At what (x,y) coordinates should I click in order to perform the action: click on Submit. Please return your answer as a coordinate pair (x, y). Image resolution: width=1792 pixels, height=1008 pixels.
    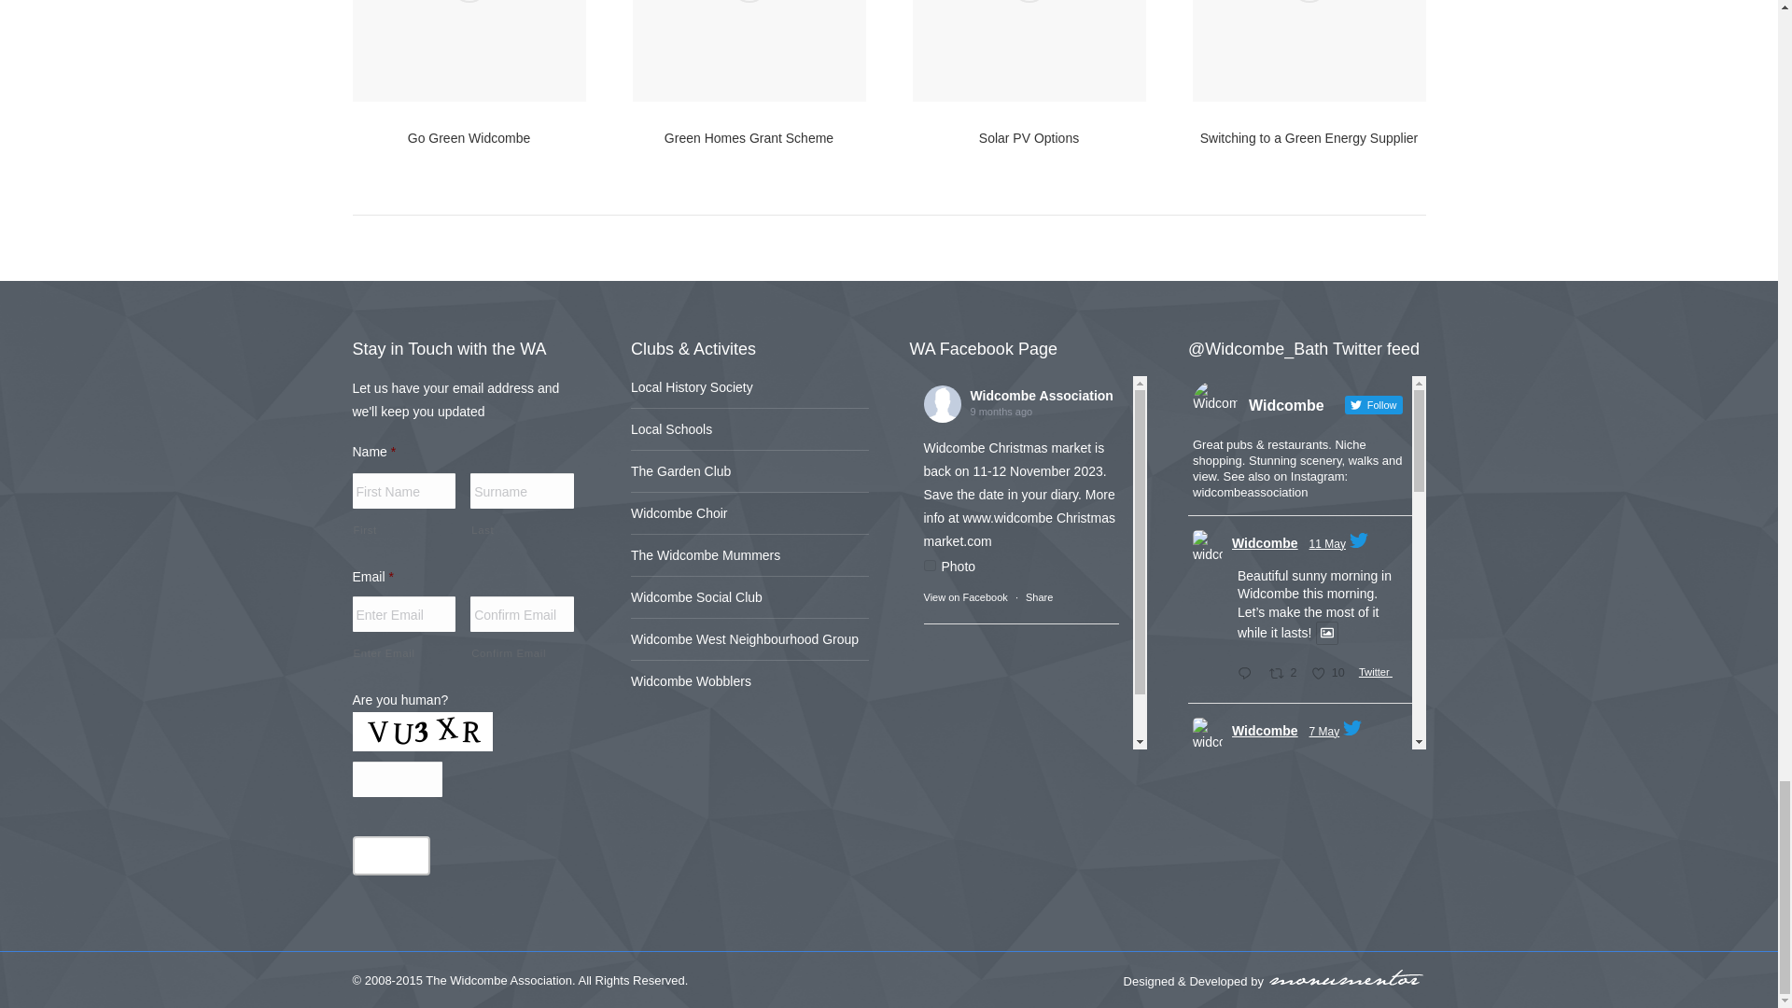
    Looking at the image, I should click on (392, 856).